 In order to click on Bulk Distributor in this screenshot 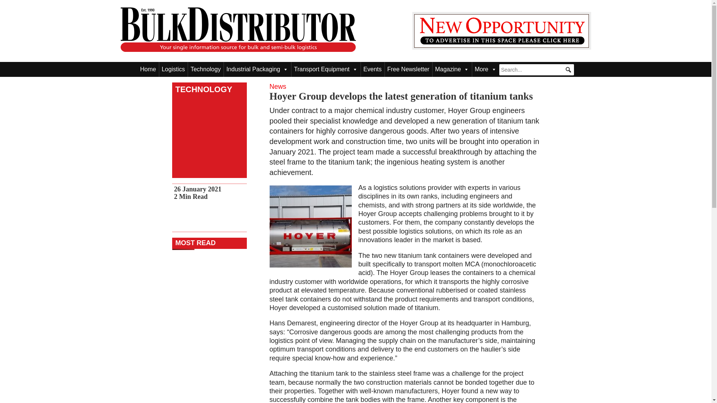, I will do `click(238, 49)`.